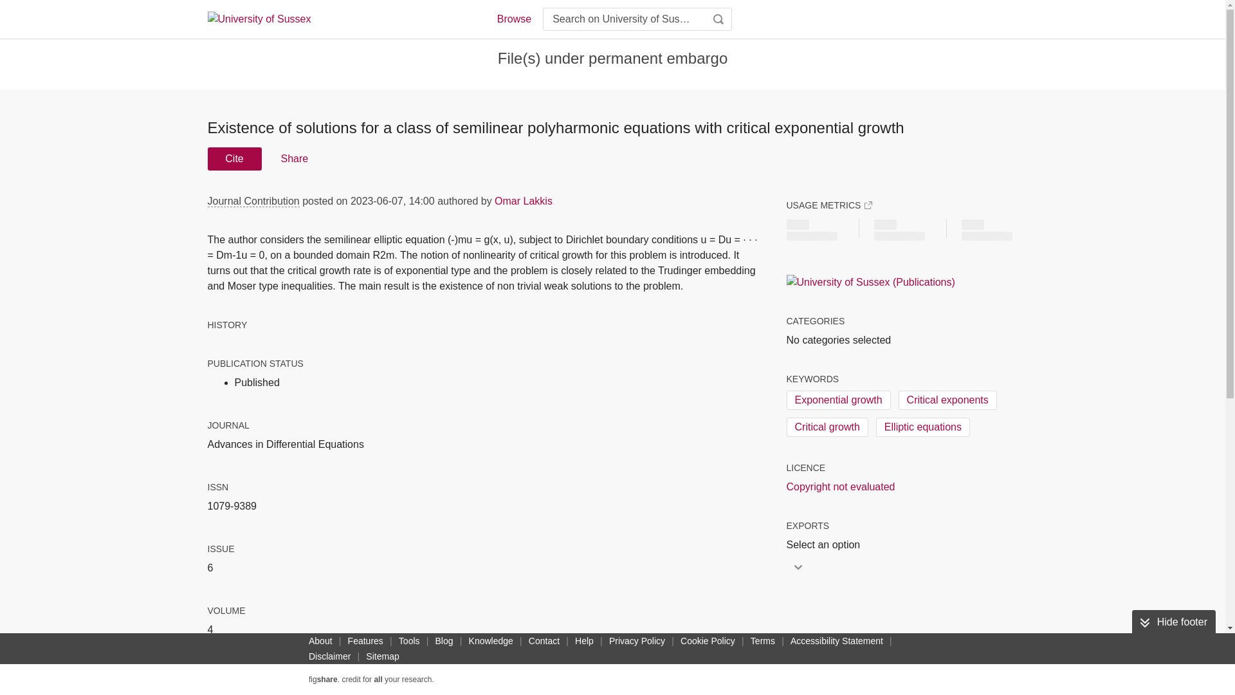 This screenshot has height=695, width=1235. Describe the element at coordinates (837, 400) in the screenshot. I see `Exponential growth` at that location.